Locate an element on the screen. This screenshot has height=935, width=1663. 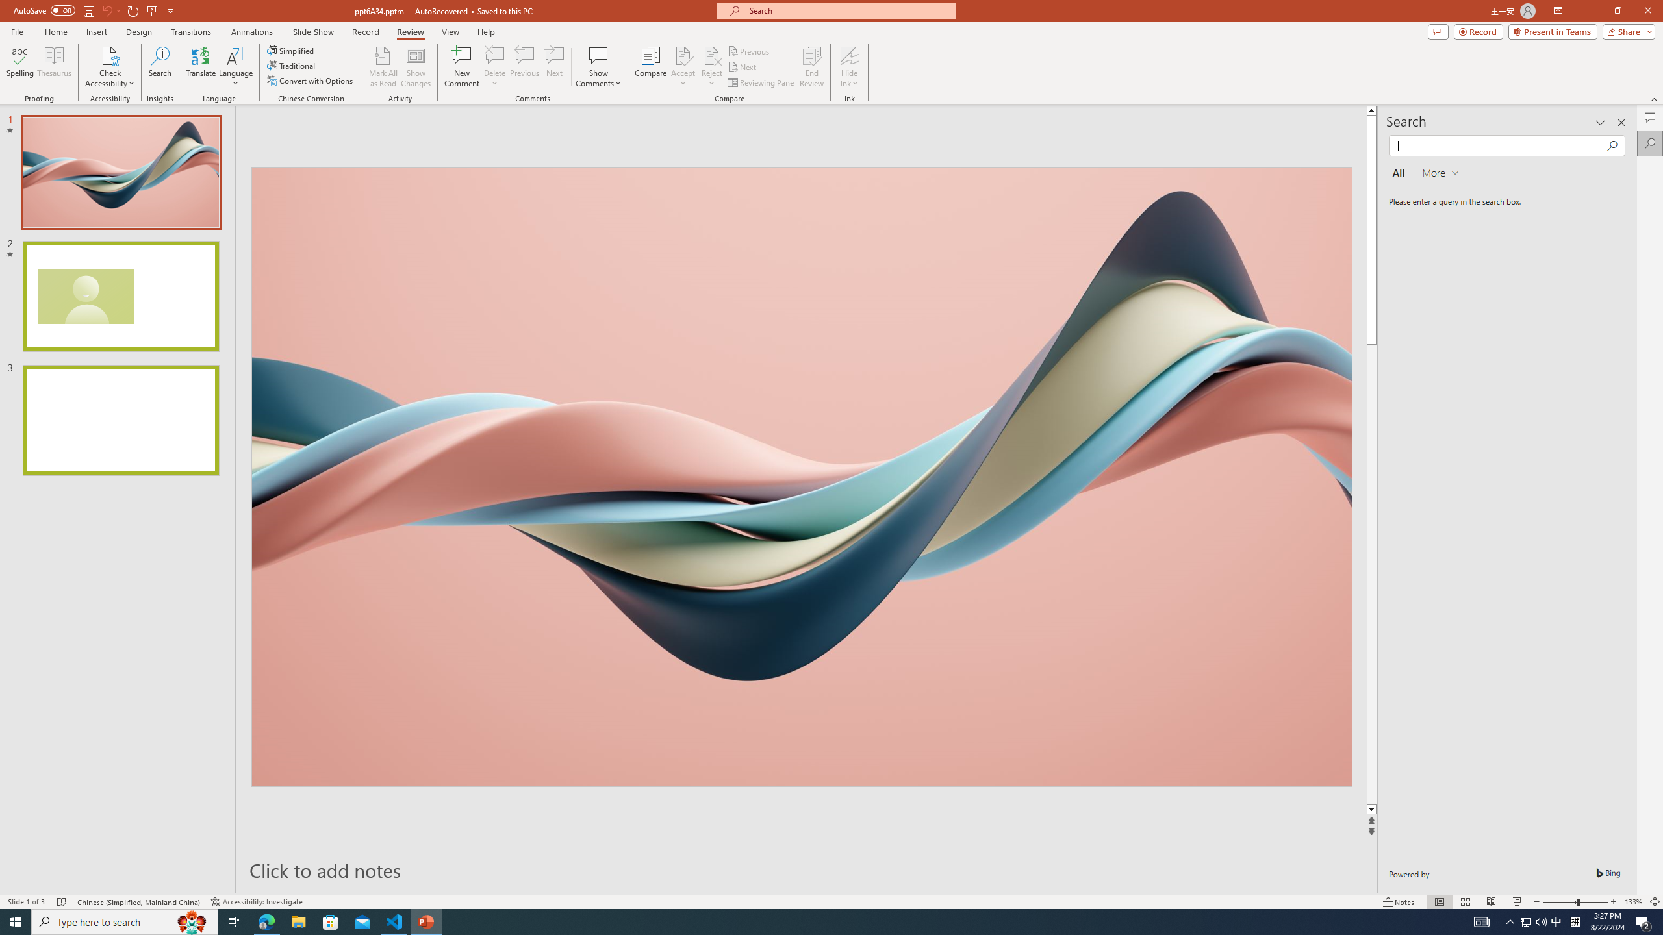
Traditional is located at coordinates (292, 65).